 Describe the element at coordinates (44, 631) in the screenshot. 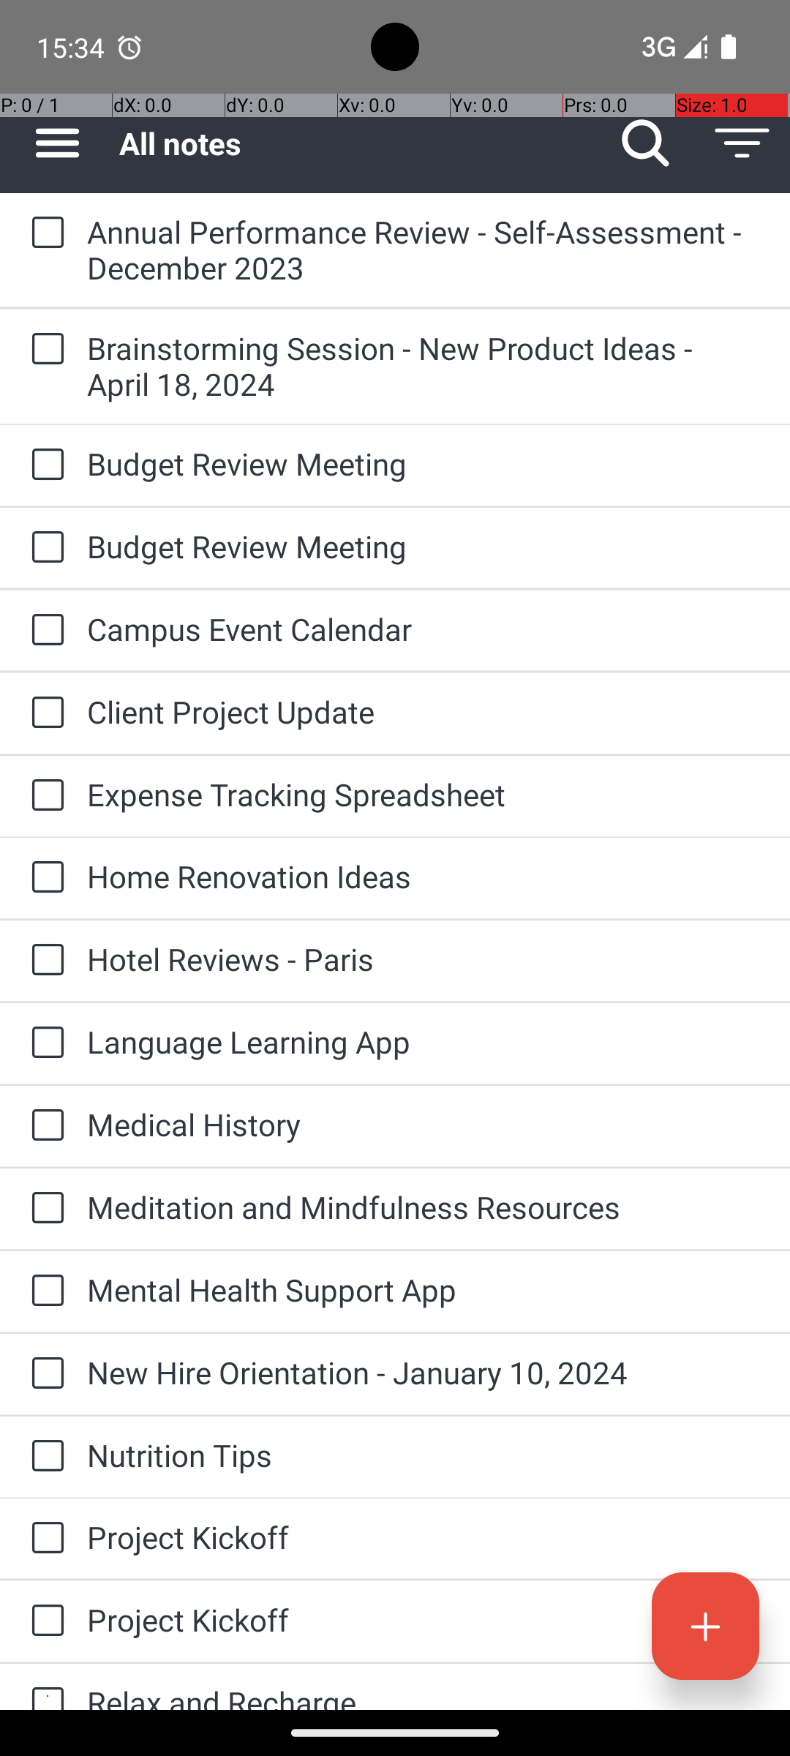

I see `to-do: Campus Event Calendar` at that location.